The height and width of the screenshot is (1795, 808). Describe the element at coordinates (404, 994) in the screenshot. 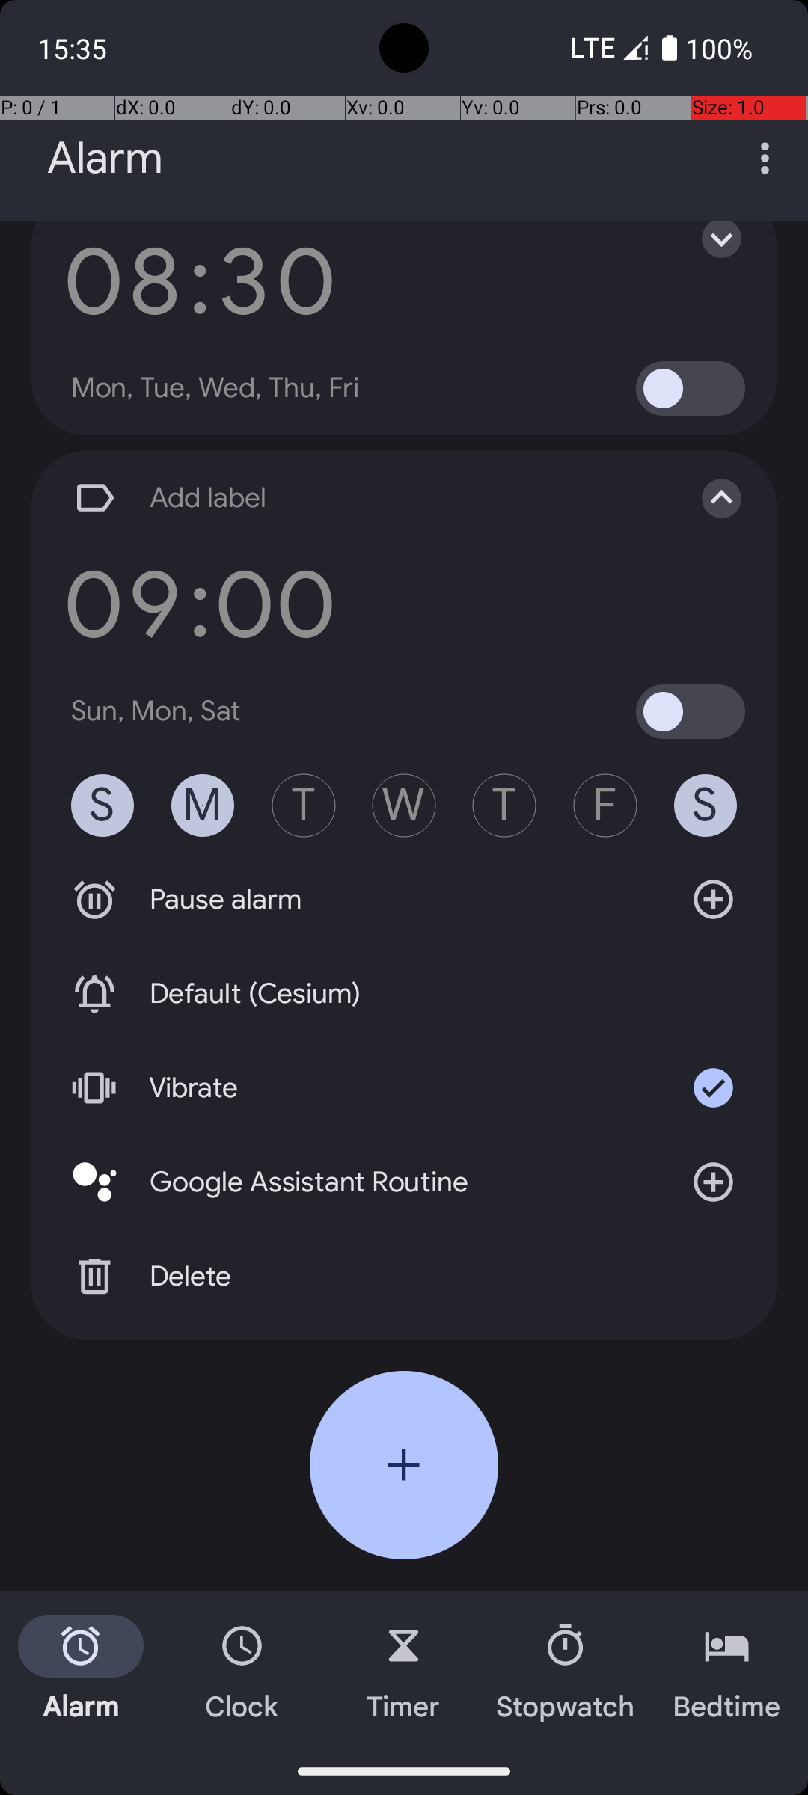

I see `Default (Cesium)` at that location.